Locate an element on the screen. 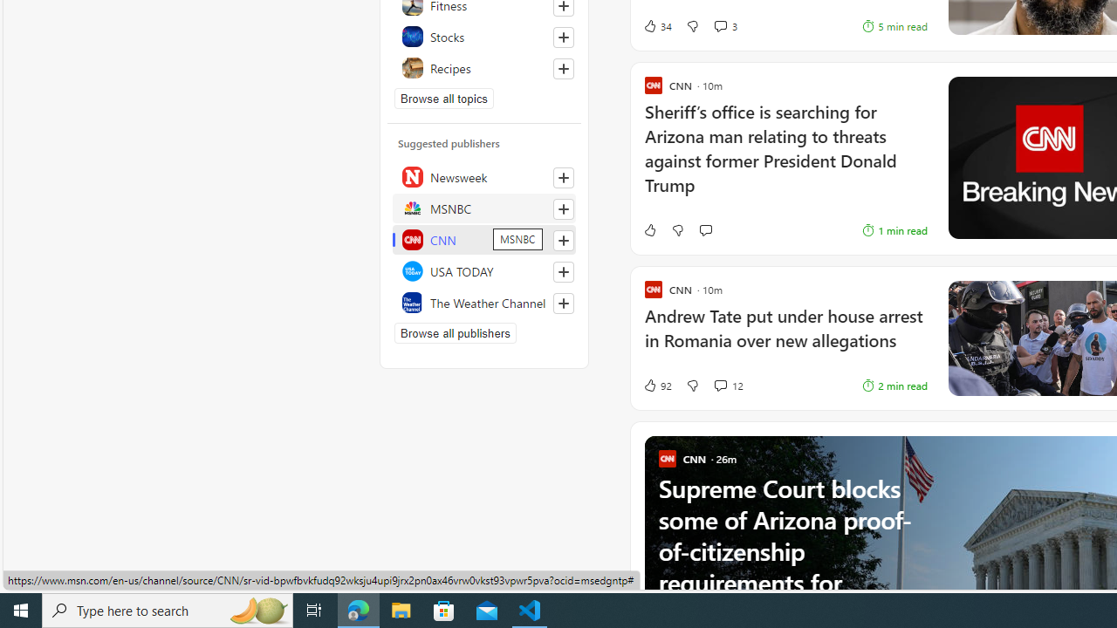  Follow this source is located at coordinates (564, 304).